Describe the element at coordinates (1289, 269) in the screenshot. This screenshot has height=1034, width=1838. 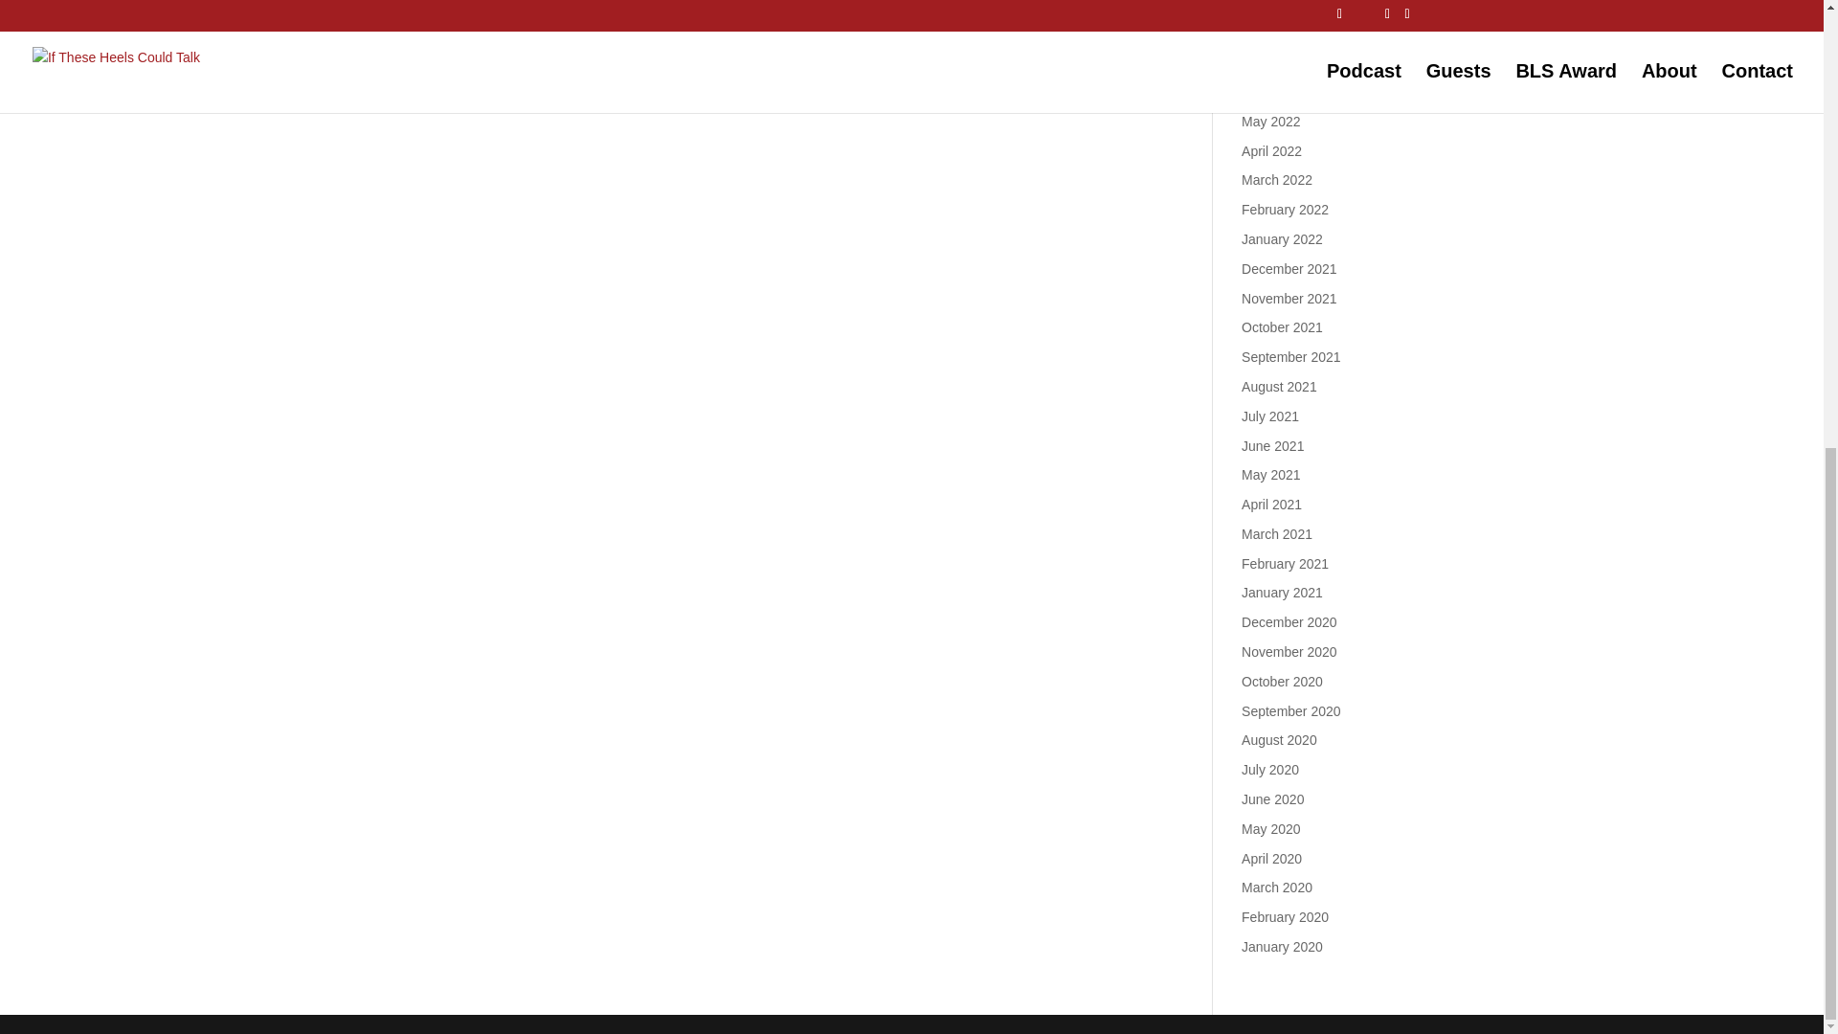
I see `December 2021` at that location.